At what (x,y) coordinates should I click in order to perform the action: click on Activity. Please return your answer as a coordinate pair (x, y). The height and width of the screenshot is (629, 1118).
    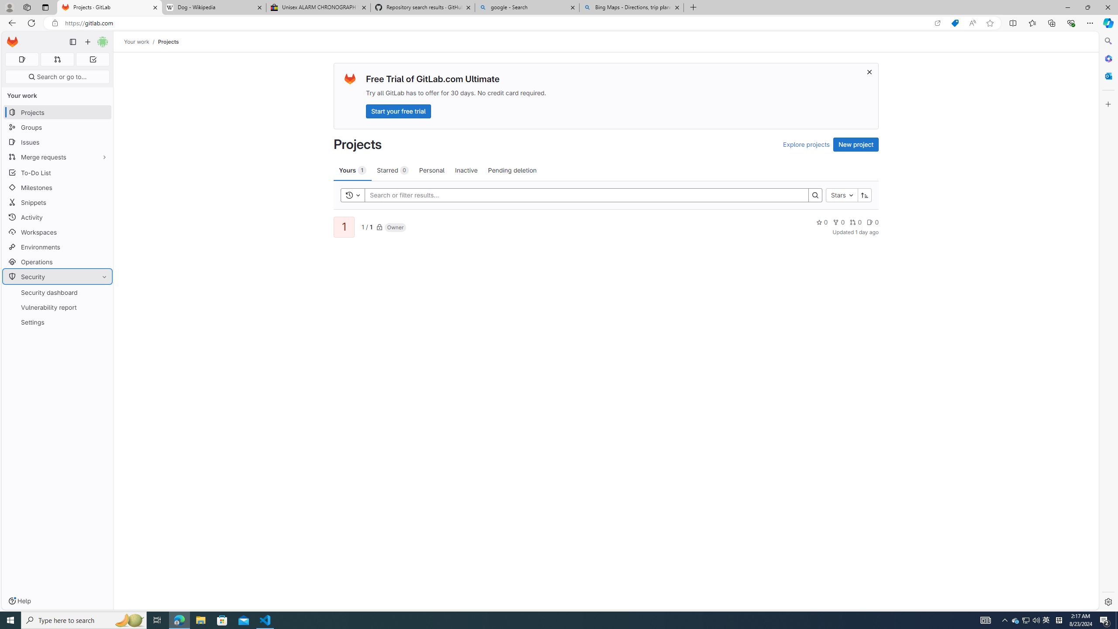
    Looking at the image, I should click on (58, 217).